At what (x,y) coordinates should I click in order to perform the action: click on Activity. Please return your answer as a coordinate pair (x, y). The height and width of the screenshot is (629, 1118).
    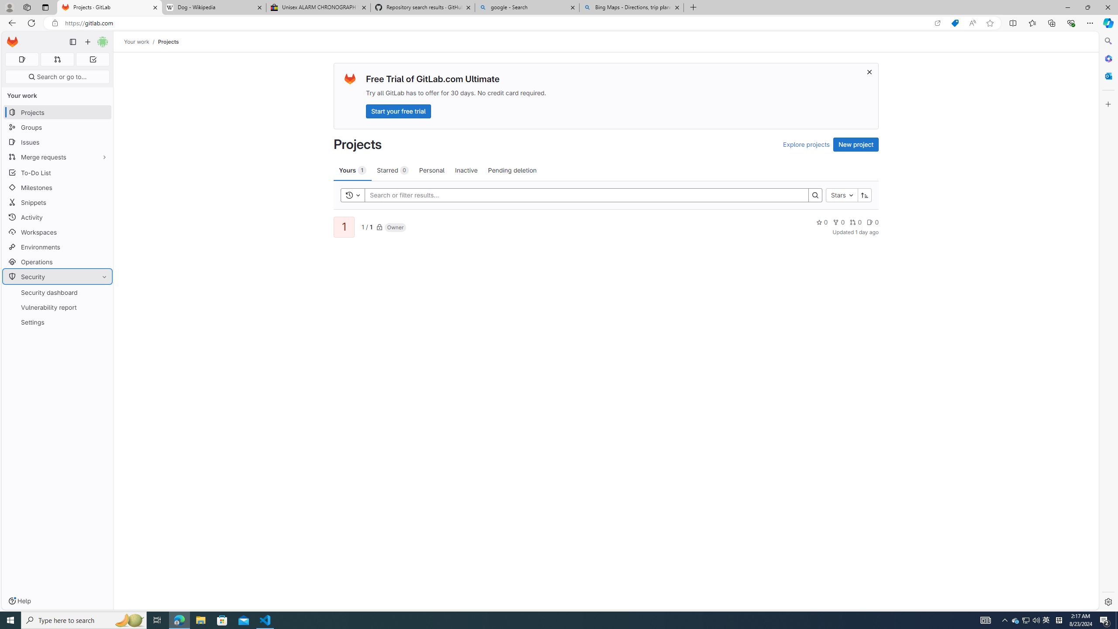
    Looking at the image, I should click on (58, 217).